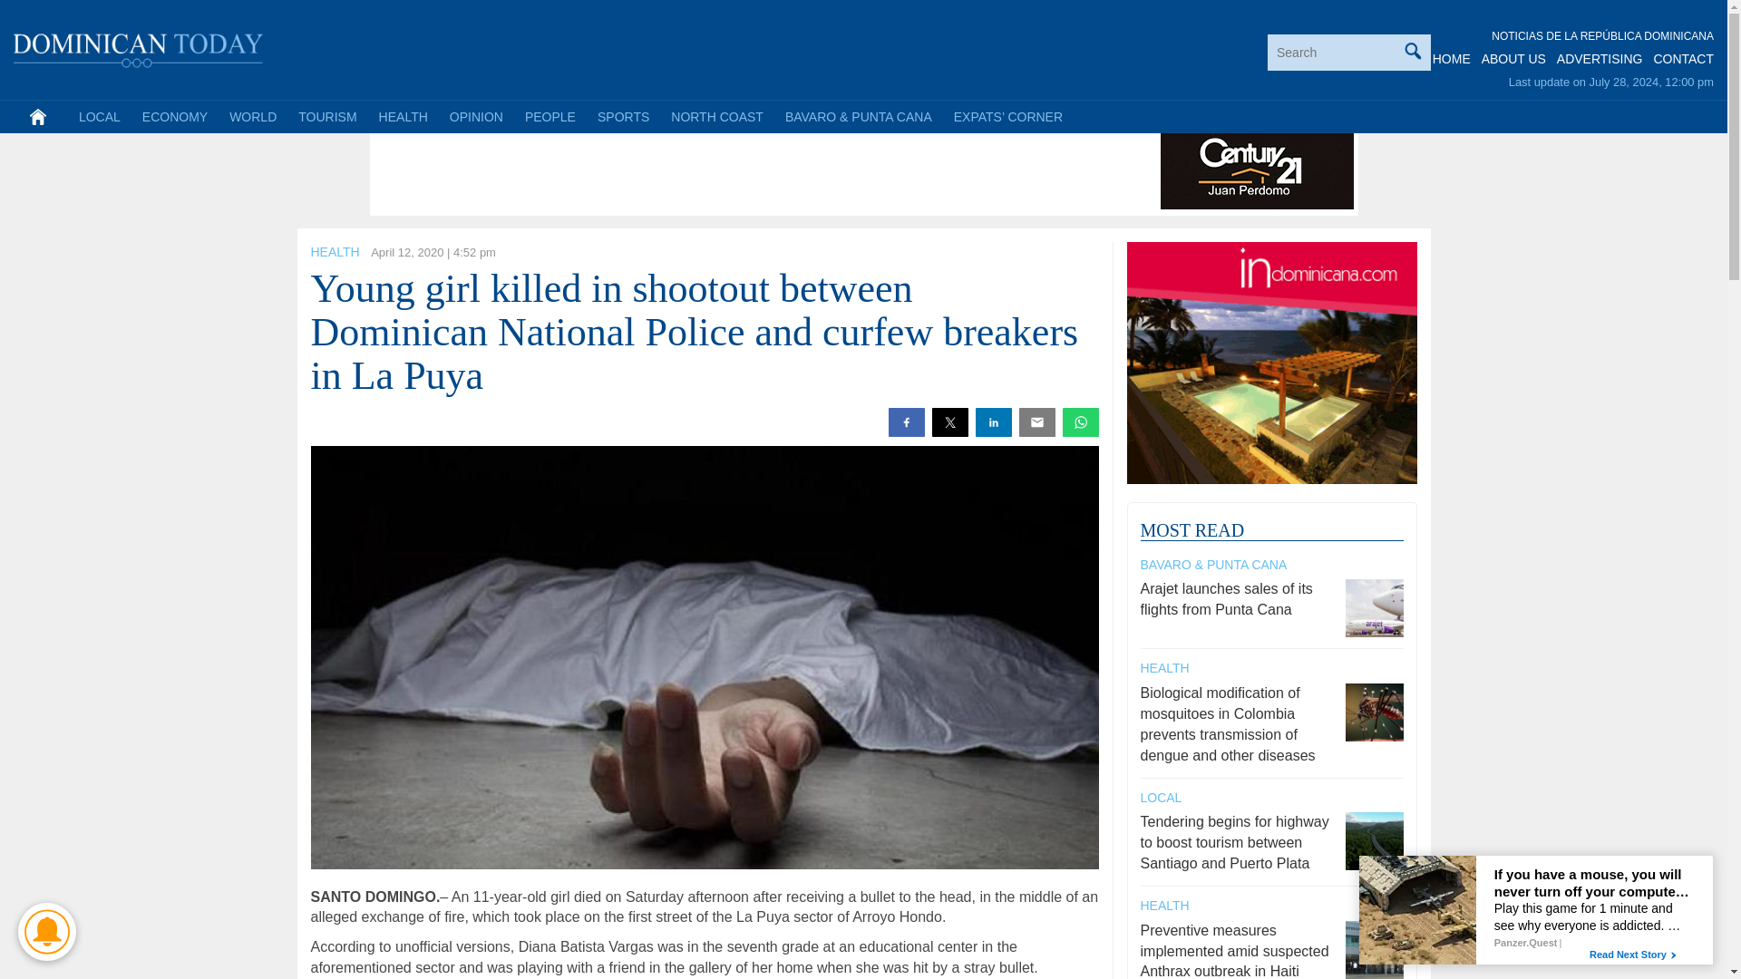 This screenshot has height=979, width=1741. What do you see at coordinates (1512, 59) in the screenshot?
I see `ABOUT US` at bounding box center [1512, 59].